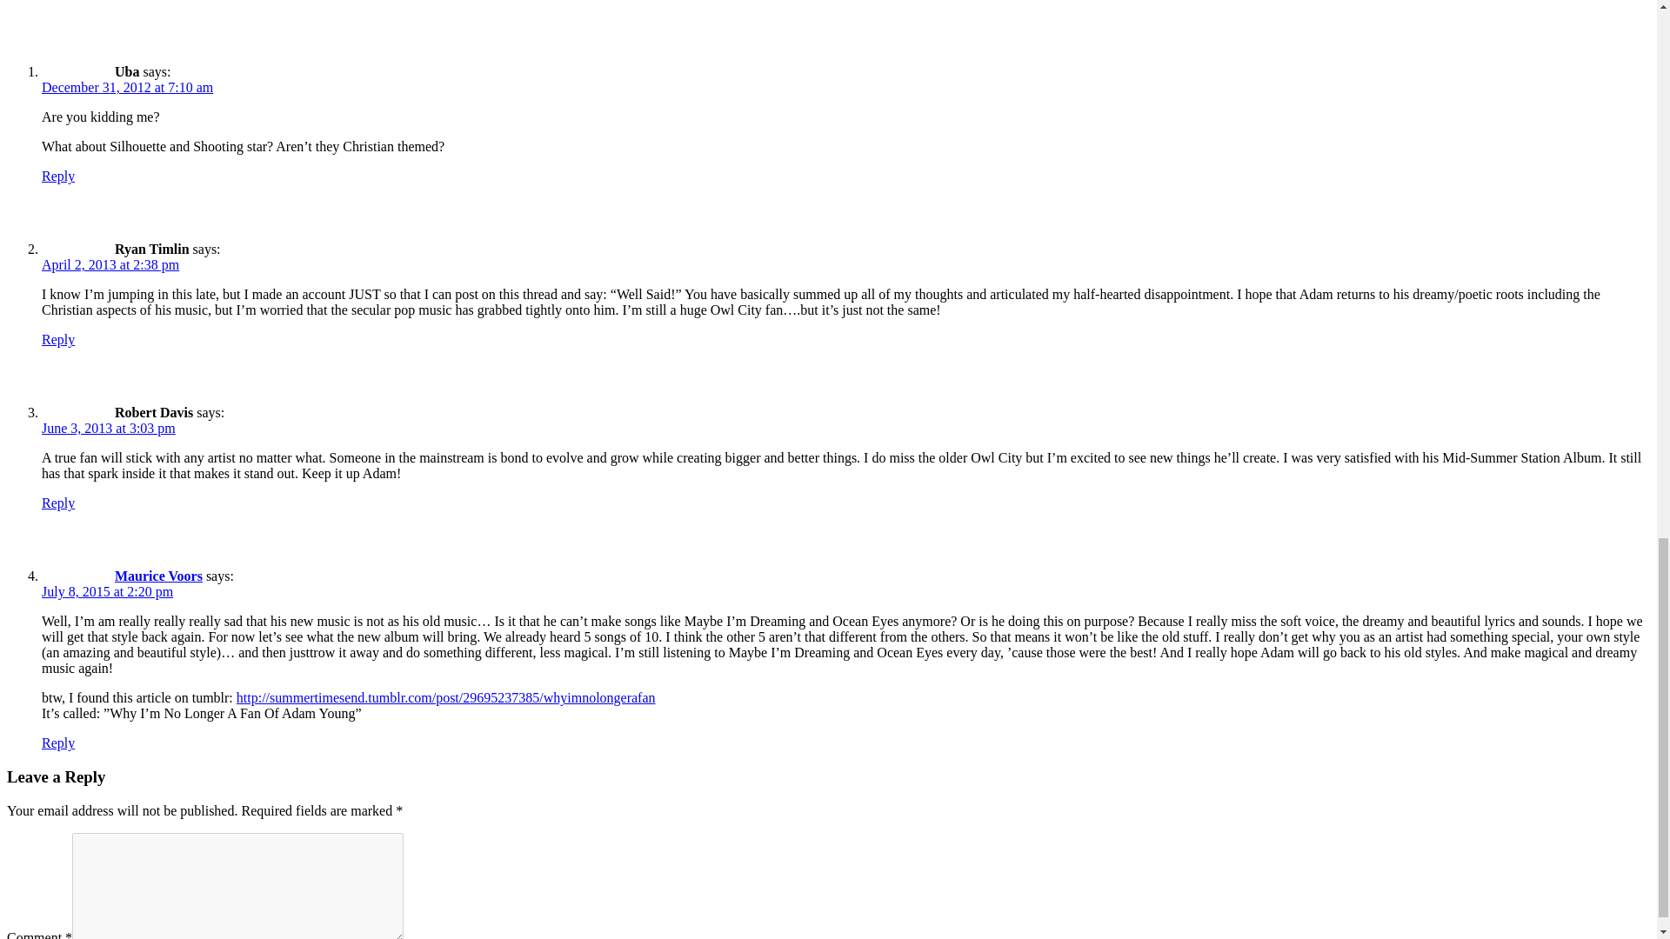  Describe the element at coordinates (58, 743) in the screenshot. I see `Reply` at that location.